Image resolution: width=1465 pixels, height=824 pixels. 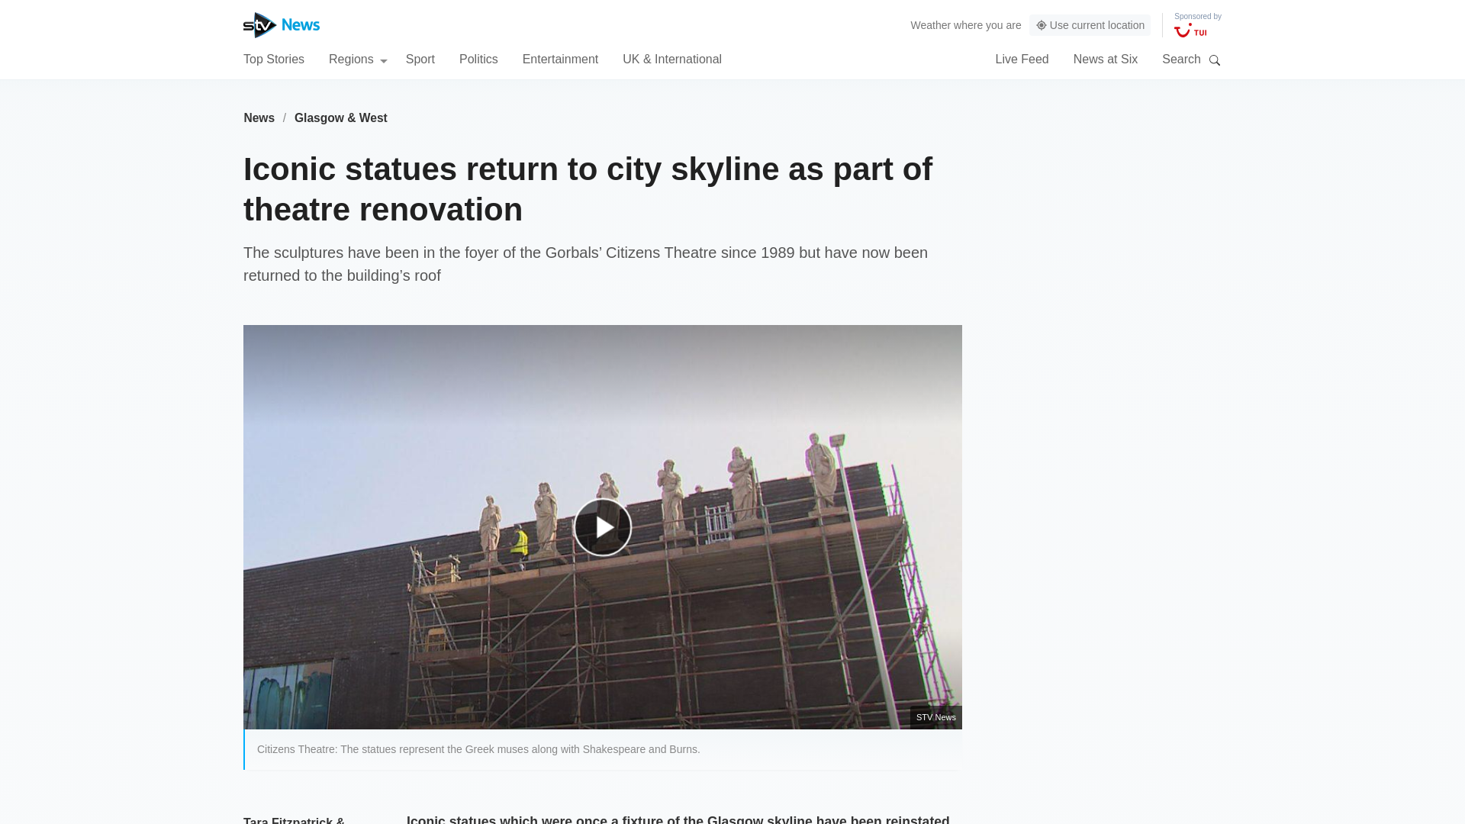 I want to click on Entertainment, so click(x=561, y=58).